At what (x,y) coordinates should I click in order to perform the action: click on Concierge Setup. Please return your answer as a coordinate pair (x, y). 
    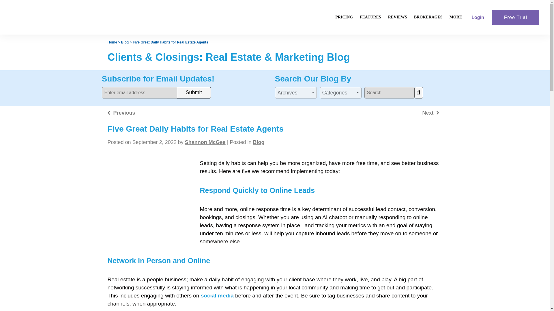
    Looking at the image, I should click on (370, 105).